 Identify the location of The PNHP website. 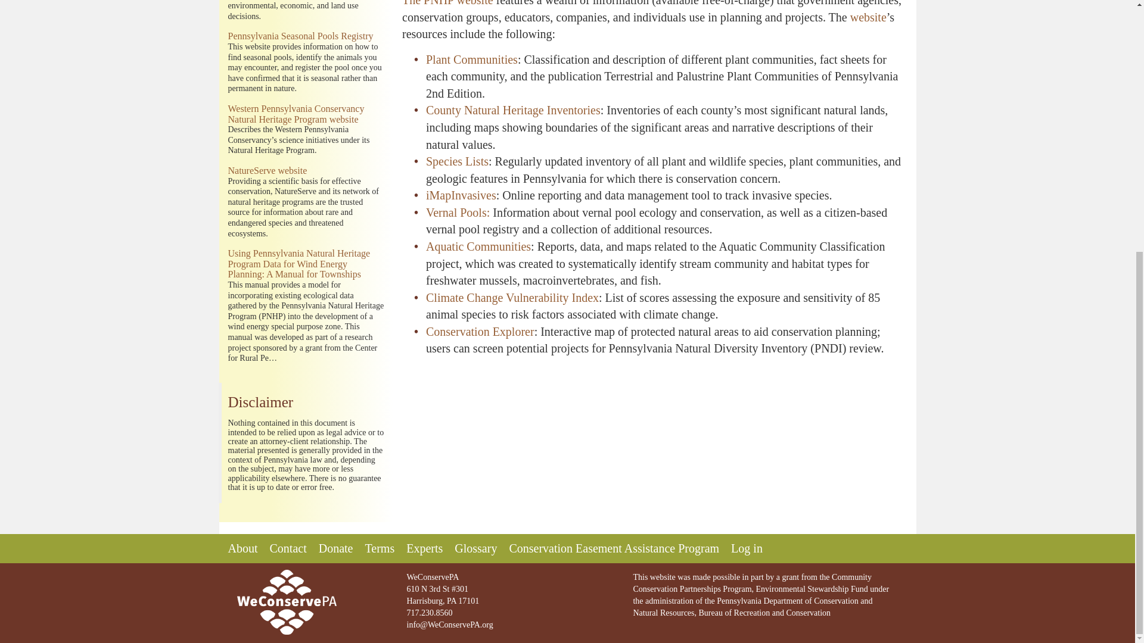
(447, 3).